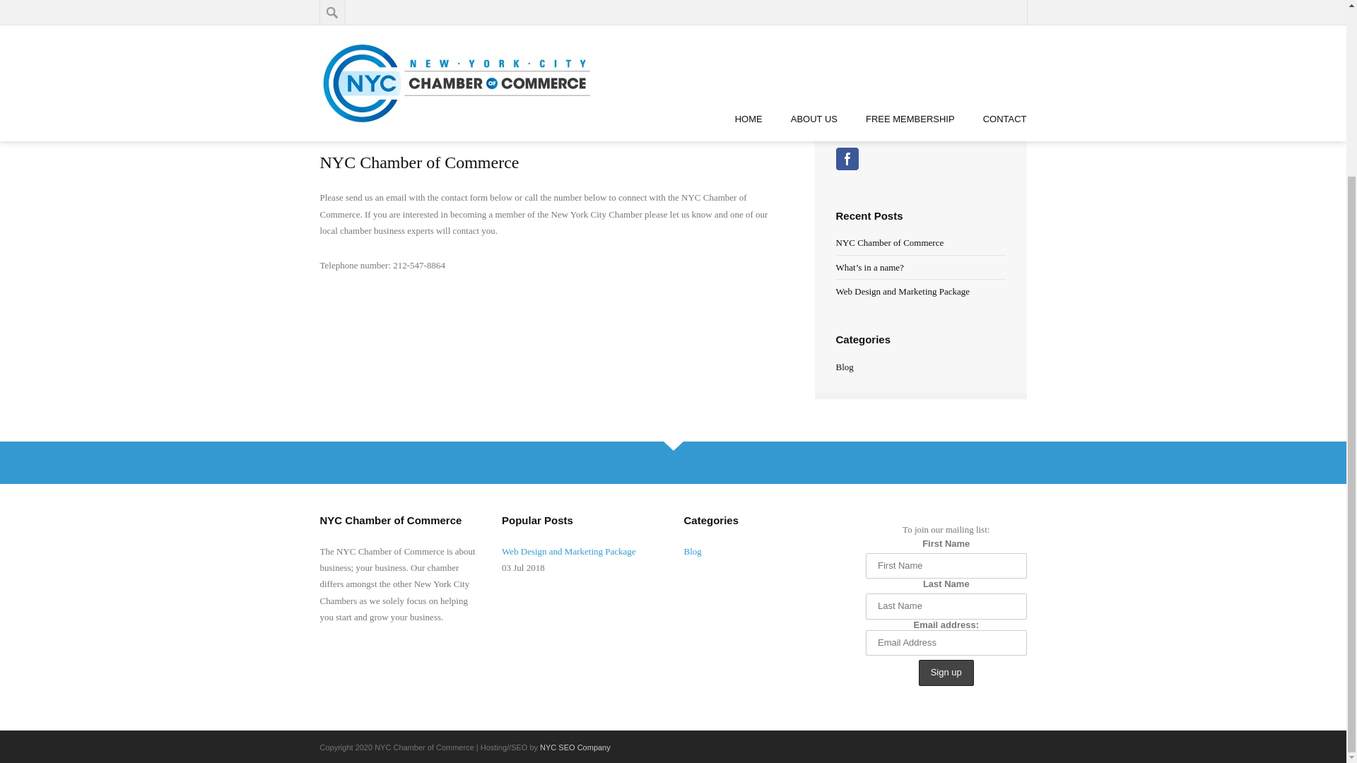 Image resolution: width=1357 pixels, height=763 pixels. What do you see at coordinates (847, 158) in the screenshot?
I see `Facebook` at bounding box center [847, 158].